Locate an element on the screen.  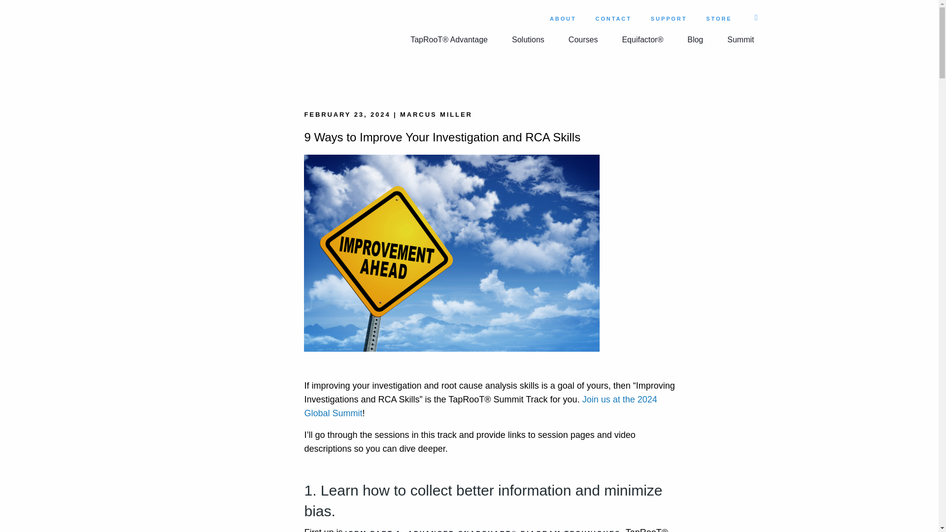
Implementation is located at coordinates (661, 69).